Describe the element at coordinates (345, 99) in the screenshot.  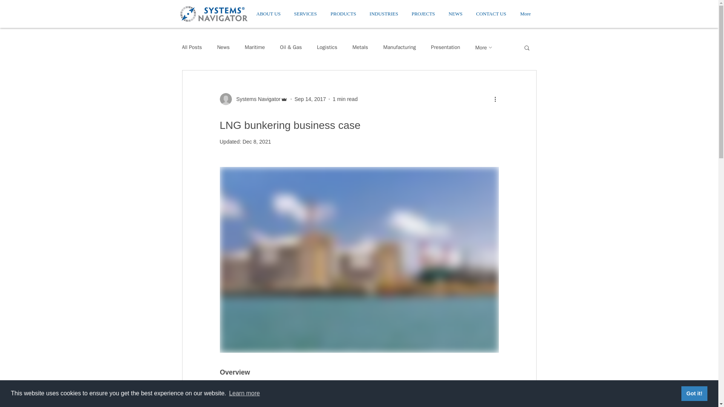
I see `1 min read` at that location.